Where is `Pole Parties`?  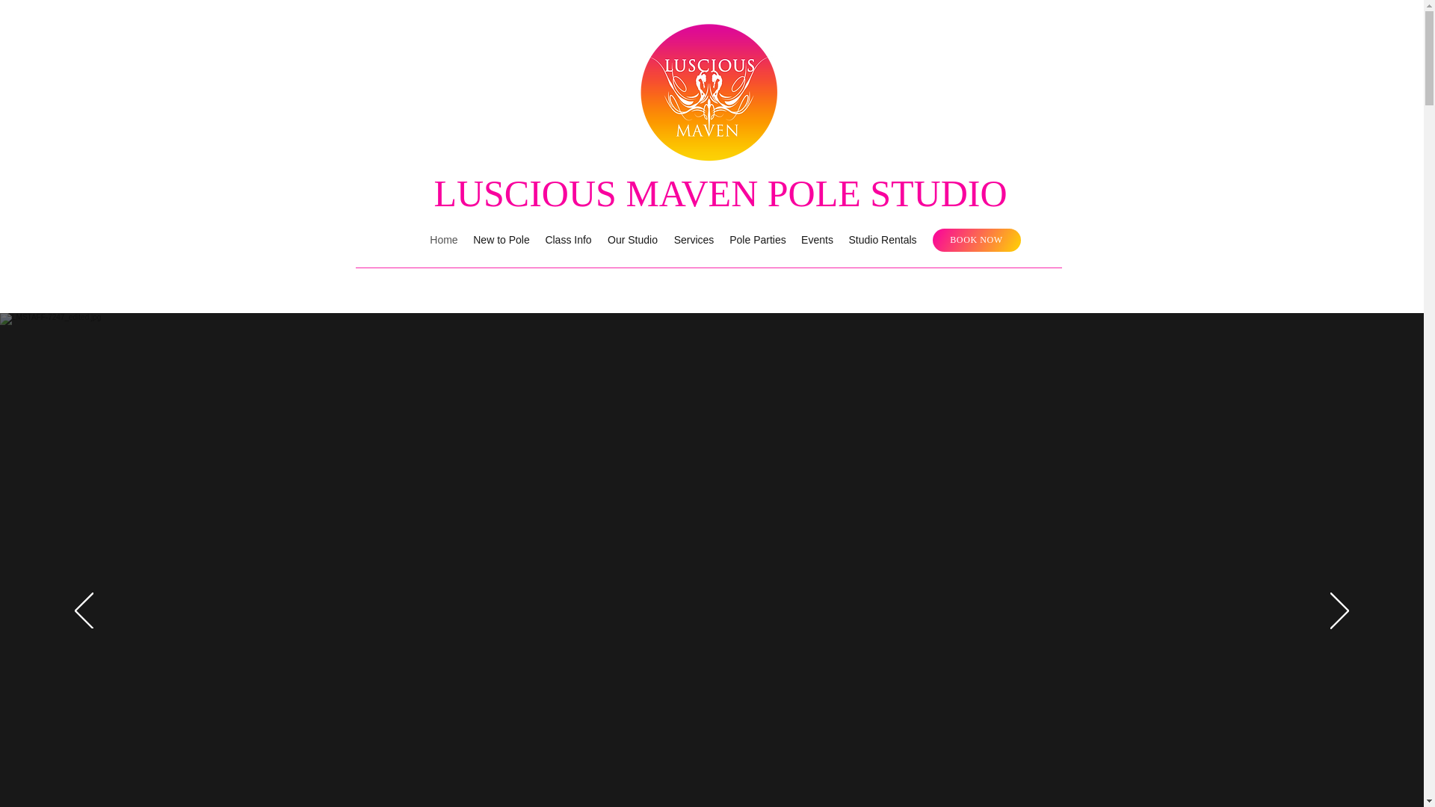 Pole Parties is located at coordinates (756, 239).